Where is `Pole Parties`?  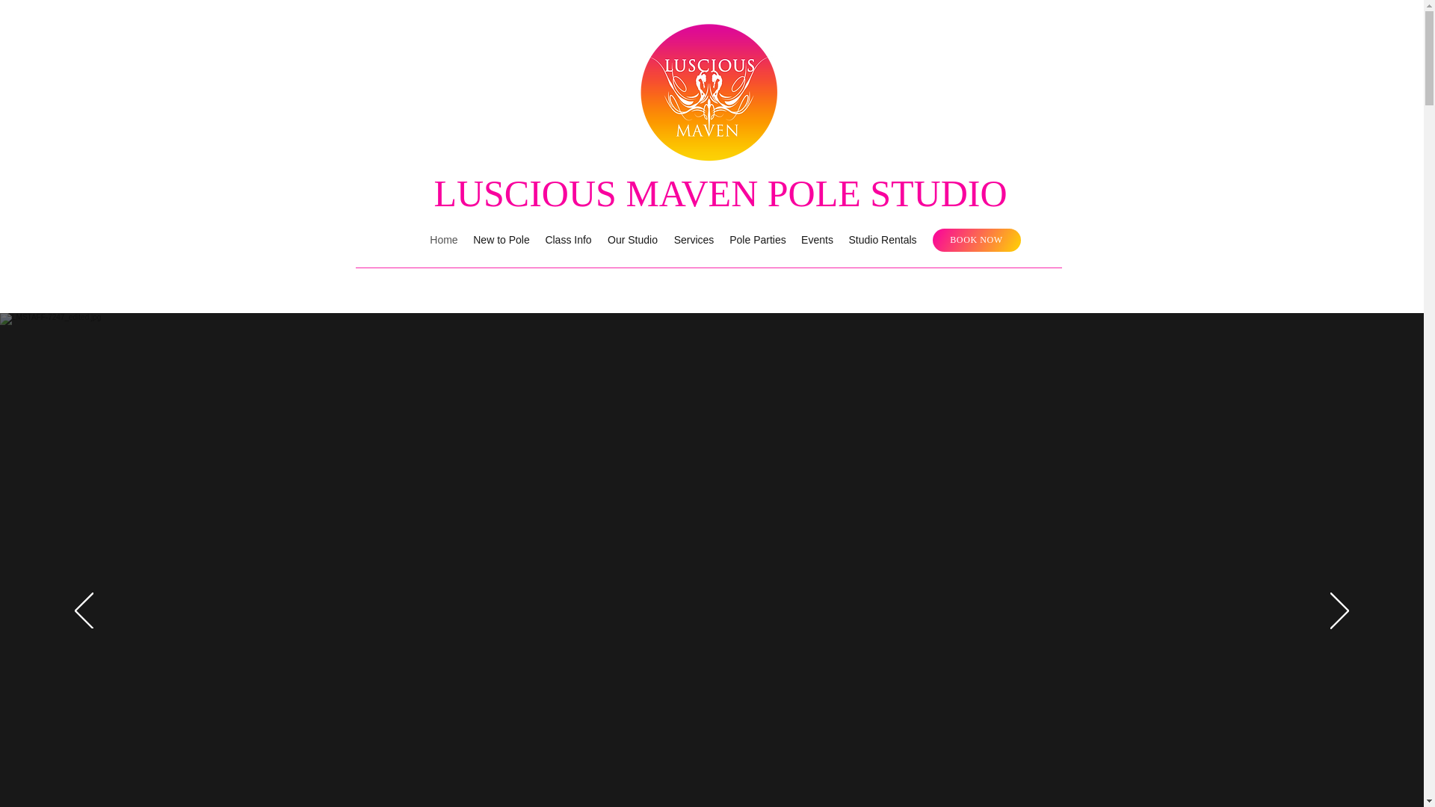 Pole Parties is located at coordinates (756, 239).